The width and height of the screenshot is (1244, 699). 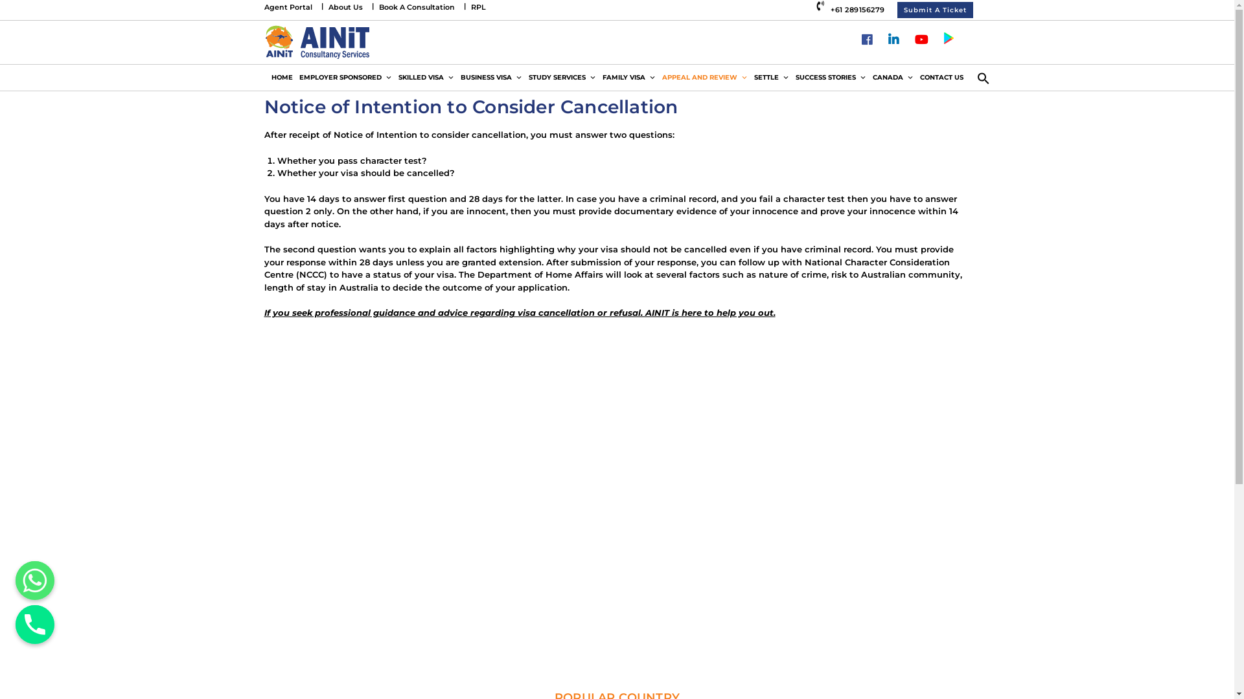 What do you see at coordinates (867, 41) in the screenshot?
I see `Facebook-f` at bounding box center [867, 41].